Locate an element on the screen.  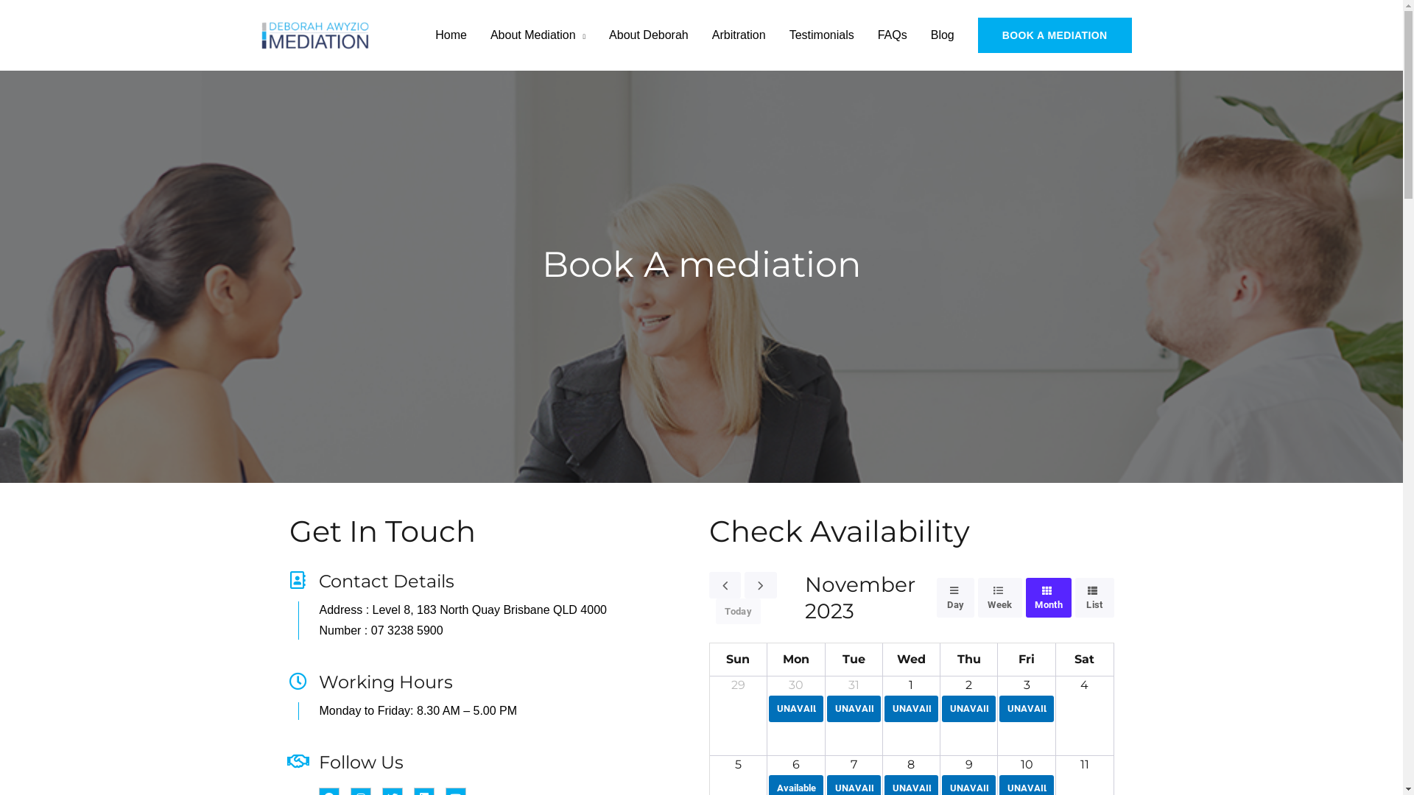
About Deborah is located at coordinates (649, 35).